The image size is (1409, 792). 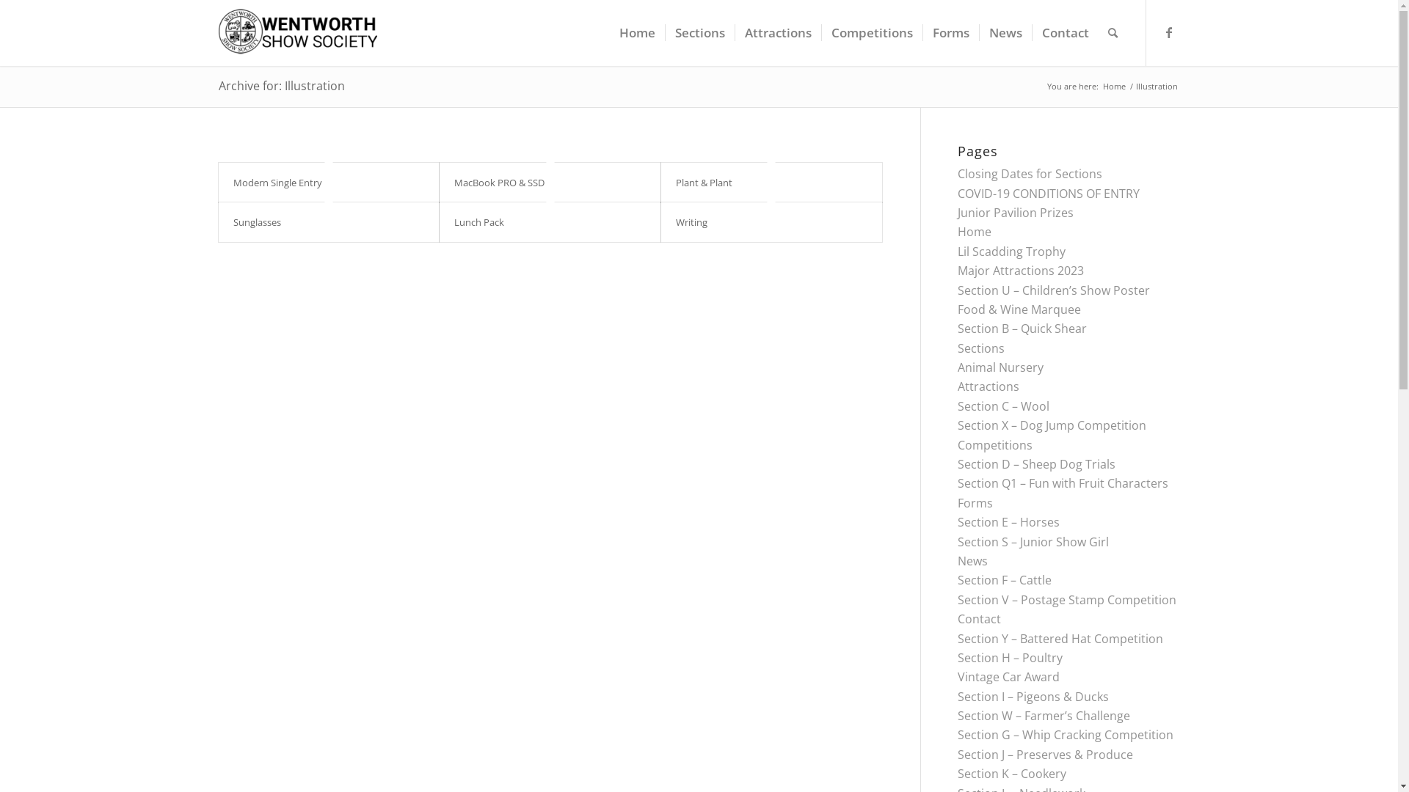 What do you see at coordinates (282, 86) in the screenshot?
I see `Archive for: Illustration` at bounding box center [282, 86].